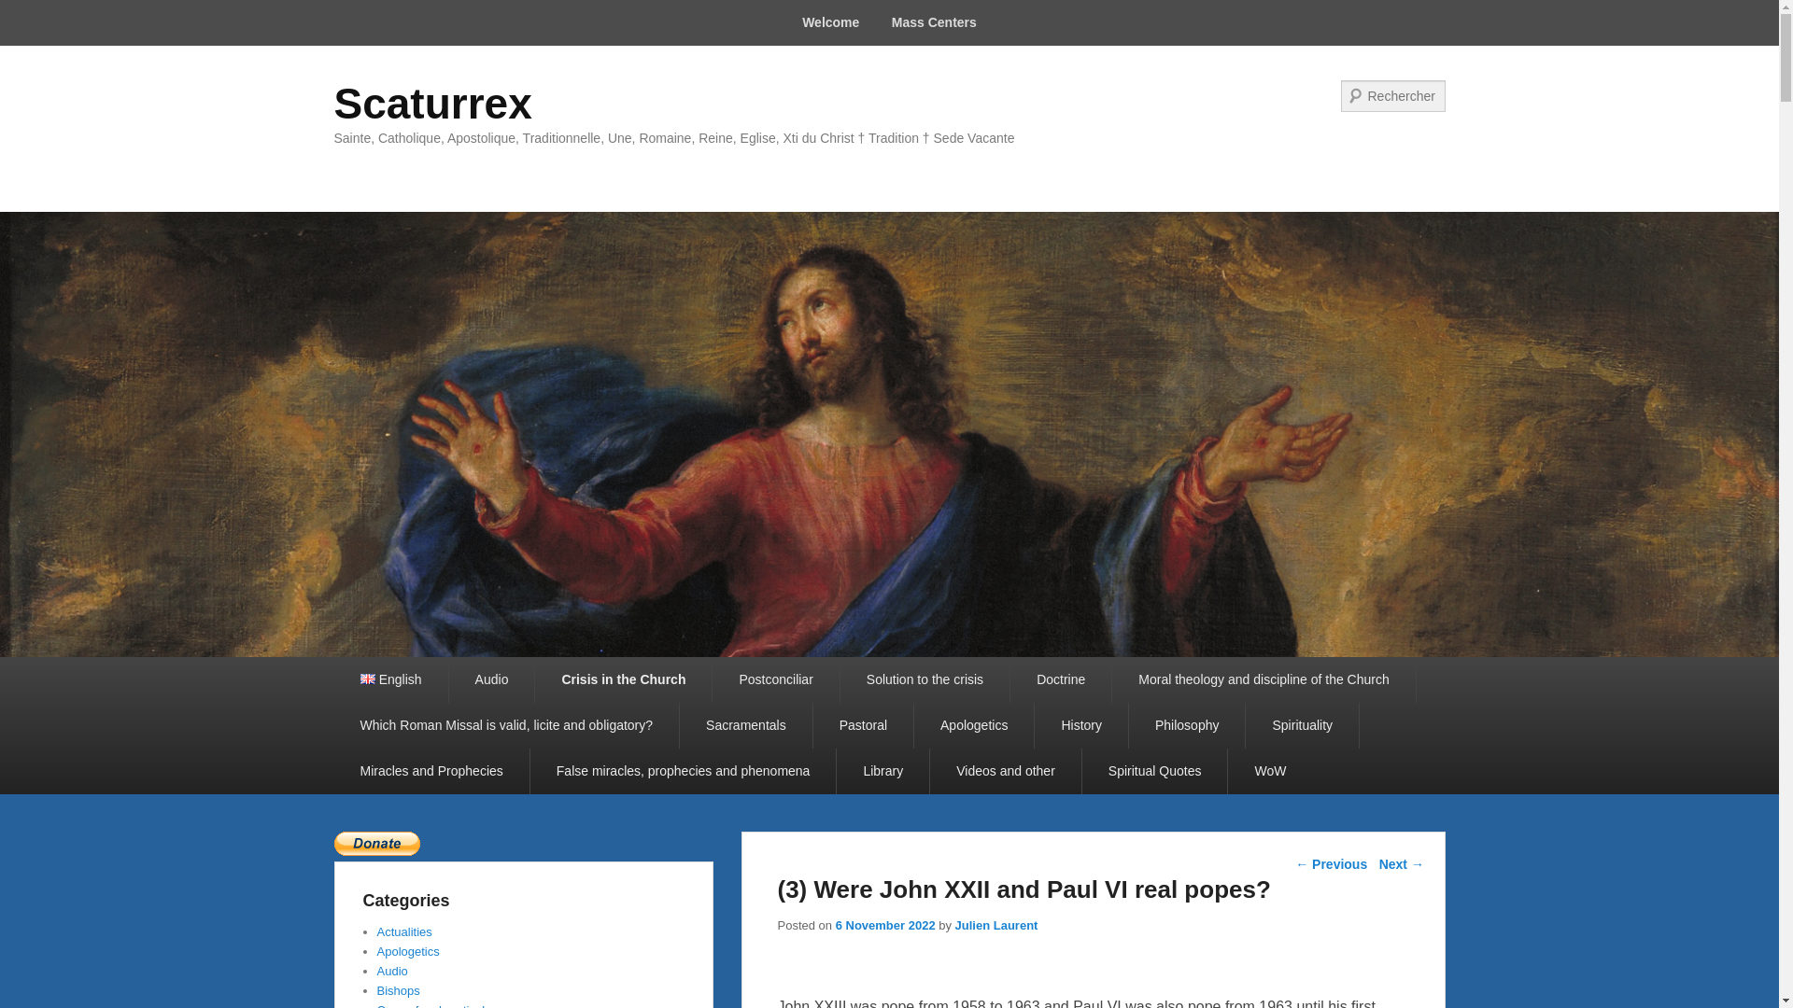 Image resolution: width=1793 pixels, height=1008 pixels. I want to click on Welcome, so click(831, 22).